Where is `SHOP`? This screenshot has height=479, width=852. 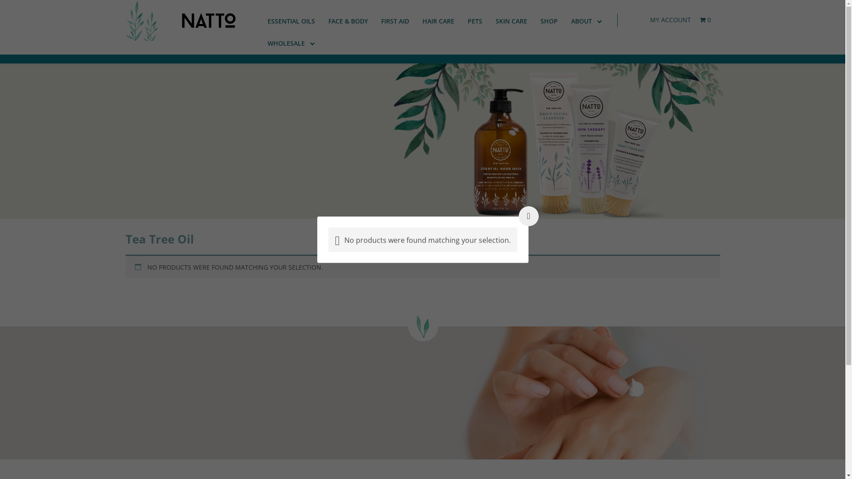 SHOP is located at coordinates (549, 21).